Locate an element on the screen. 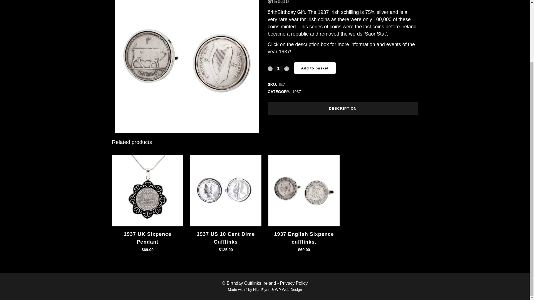 The width and height of the screenshot is (534, 300). Add to basket is located at coordinates (315, 68).